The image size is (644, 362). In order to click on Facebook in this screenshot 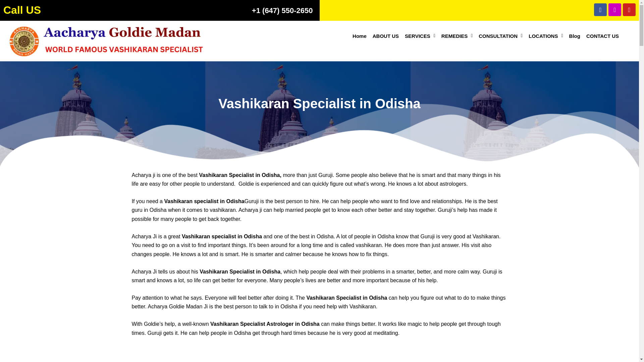, I will do `click(600, 9)`.